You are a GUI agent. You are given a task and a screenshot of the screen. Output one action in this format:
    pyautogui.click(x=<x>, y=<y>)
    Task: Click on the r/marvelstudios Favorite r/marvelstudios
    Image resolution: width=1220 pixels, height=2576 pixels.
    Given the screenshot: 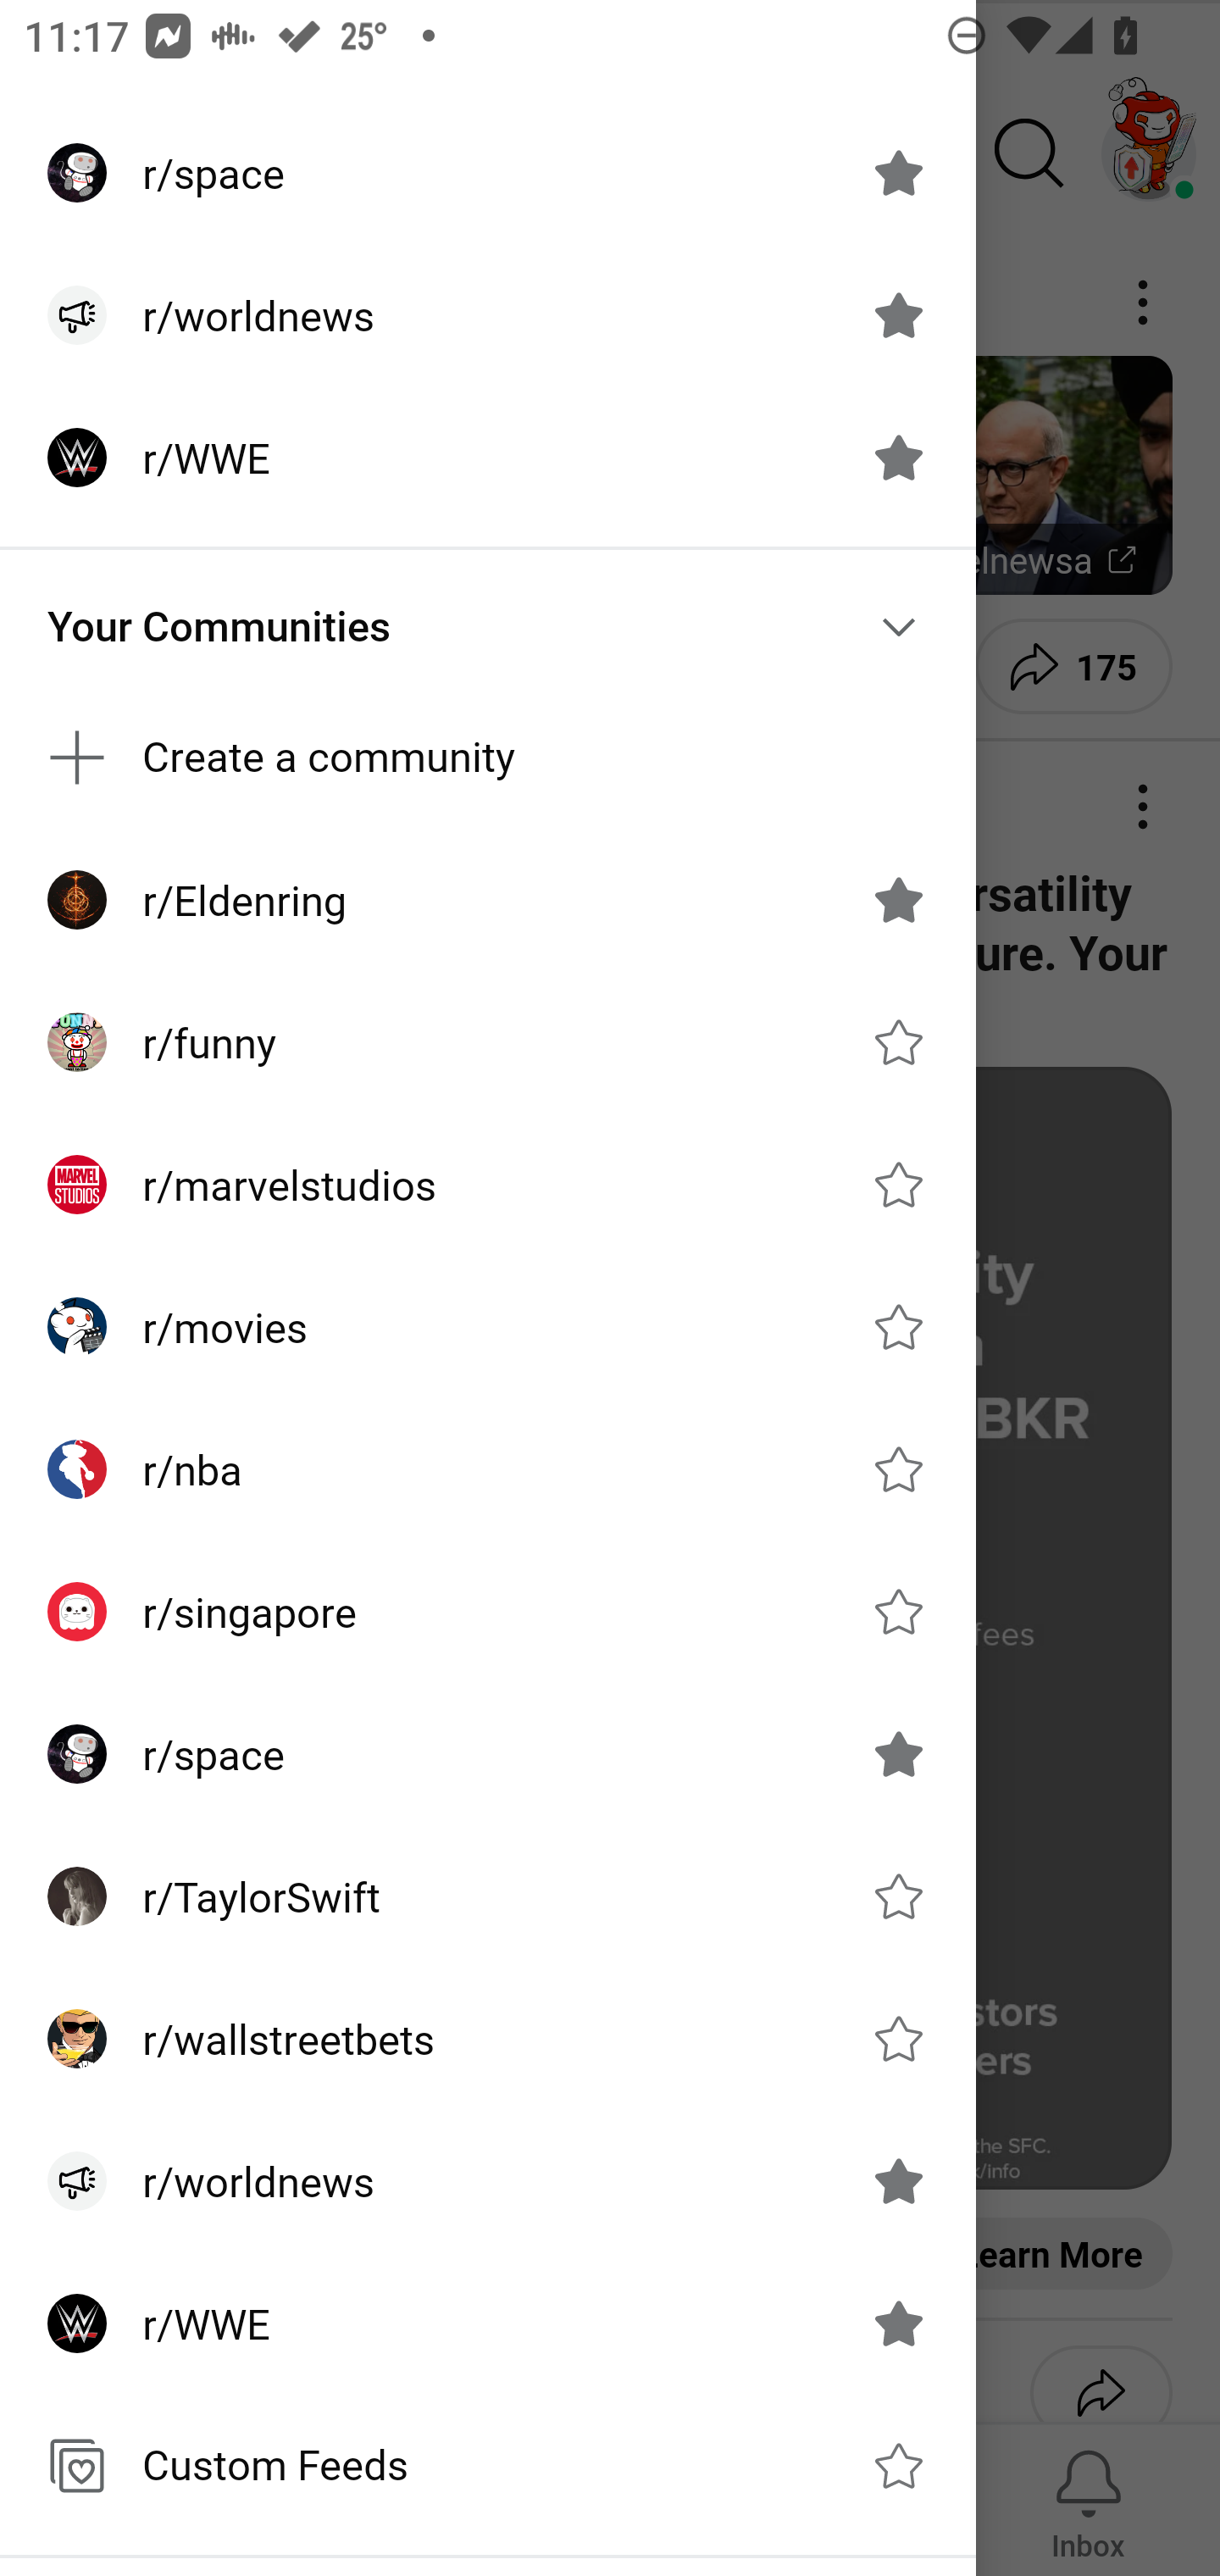 What is the action you would take?
    pyautogui.click(x=488, y=1185)
    